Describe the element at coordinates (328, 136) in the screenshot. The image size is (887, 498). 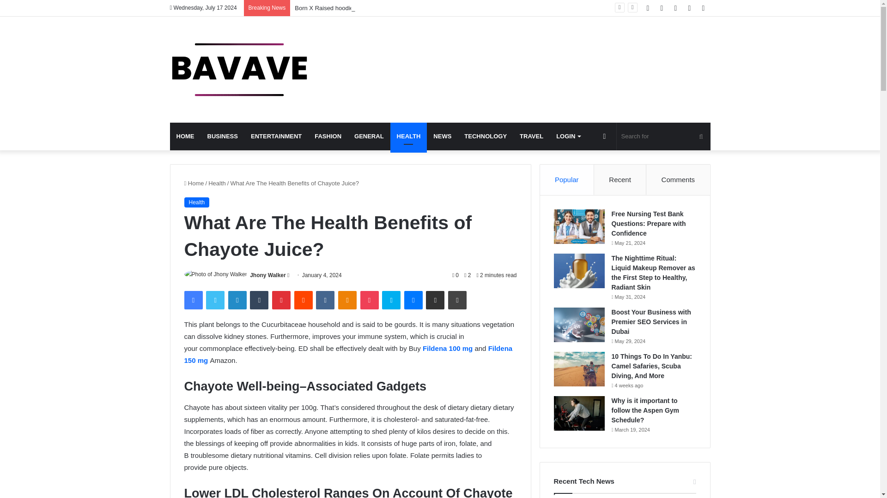
I see `FASHION` at that location.